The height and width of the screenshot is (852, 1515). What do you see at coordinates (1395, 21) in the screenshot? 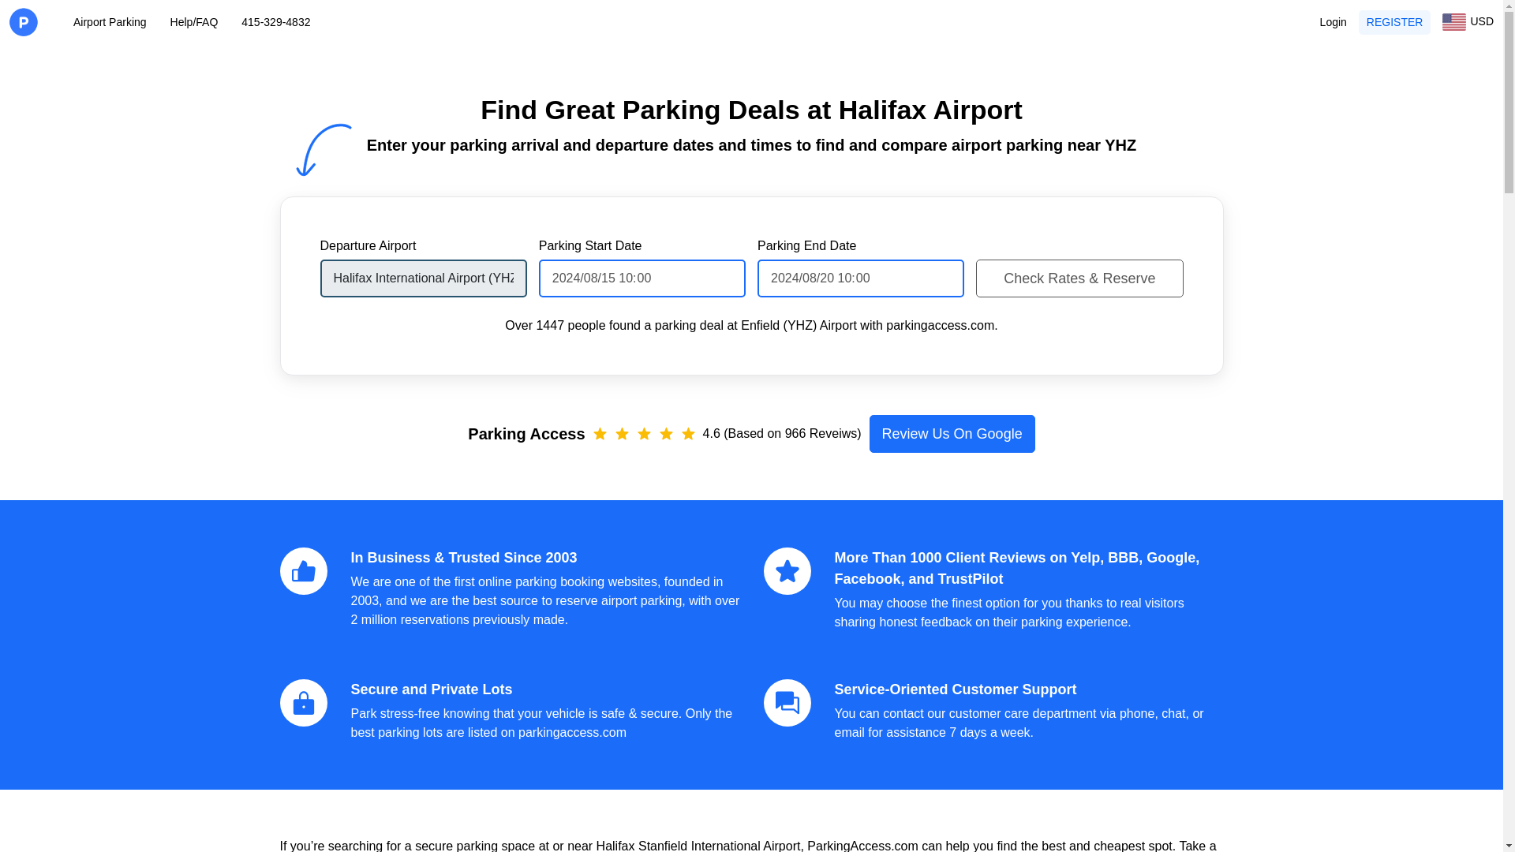
I see `REGISTER` at bounding box center [1395, 21].